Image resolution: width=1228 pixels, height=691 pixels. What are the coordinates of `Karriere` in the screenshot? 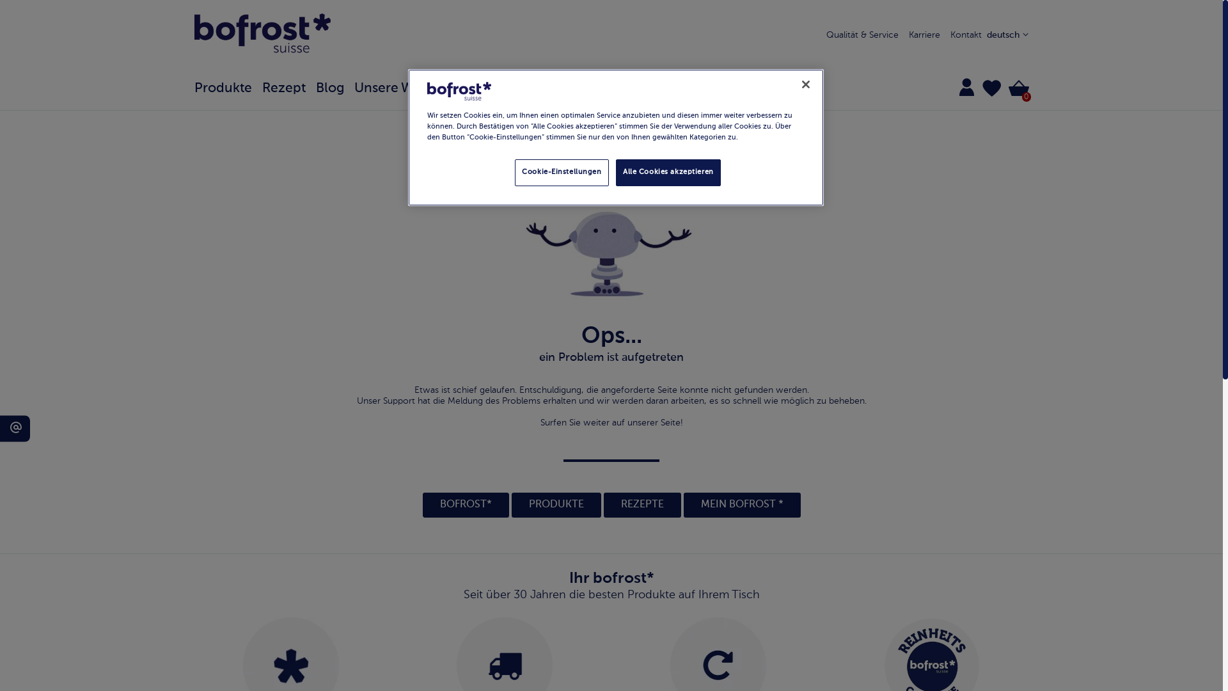 It's located at (924, 35).